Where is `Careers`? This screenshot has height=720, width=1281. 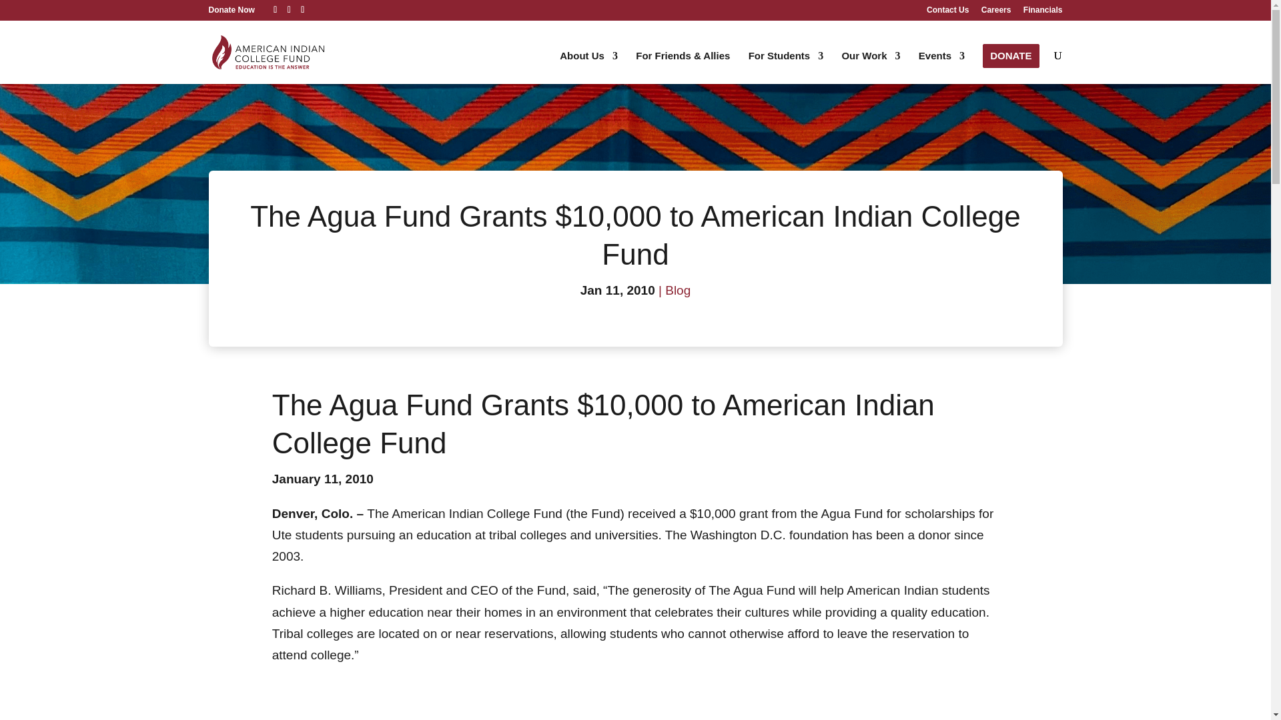 Careers is located at coordinates (996, 13).